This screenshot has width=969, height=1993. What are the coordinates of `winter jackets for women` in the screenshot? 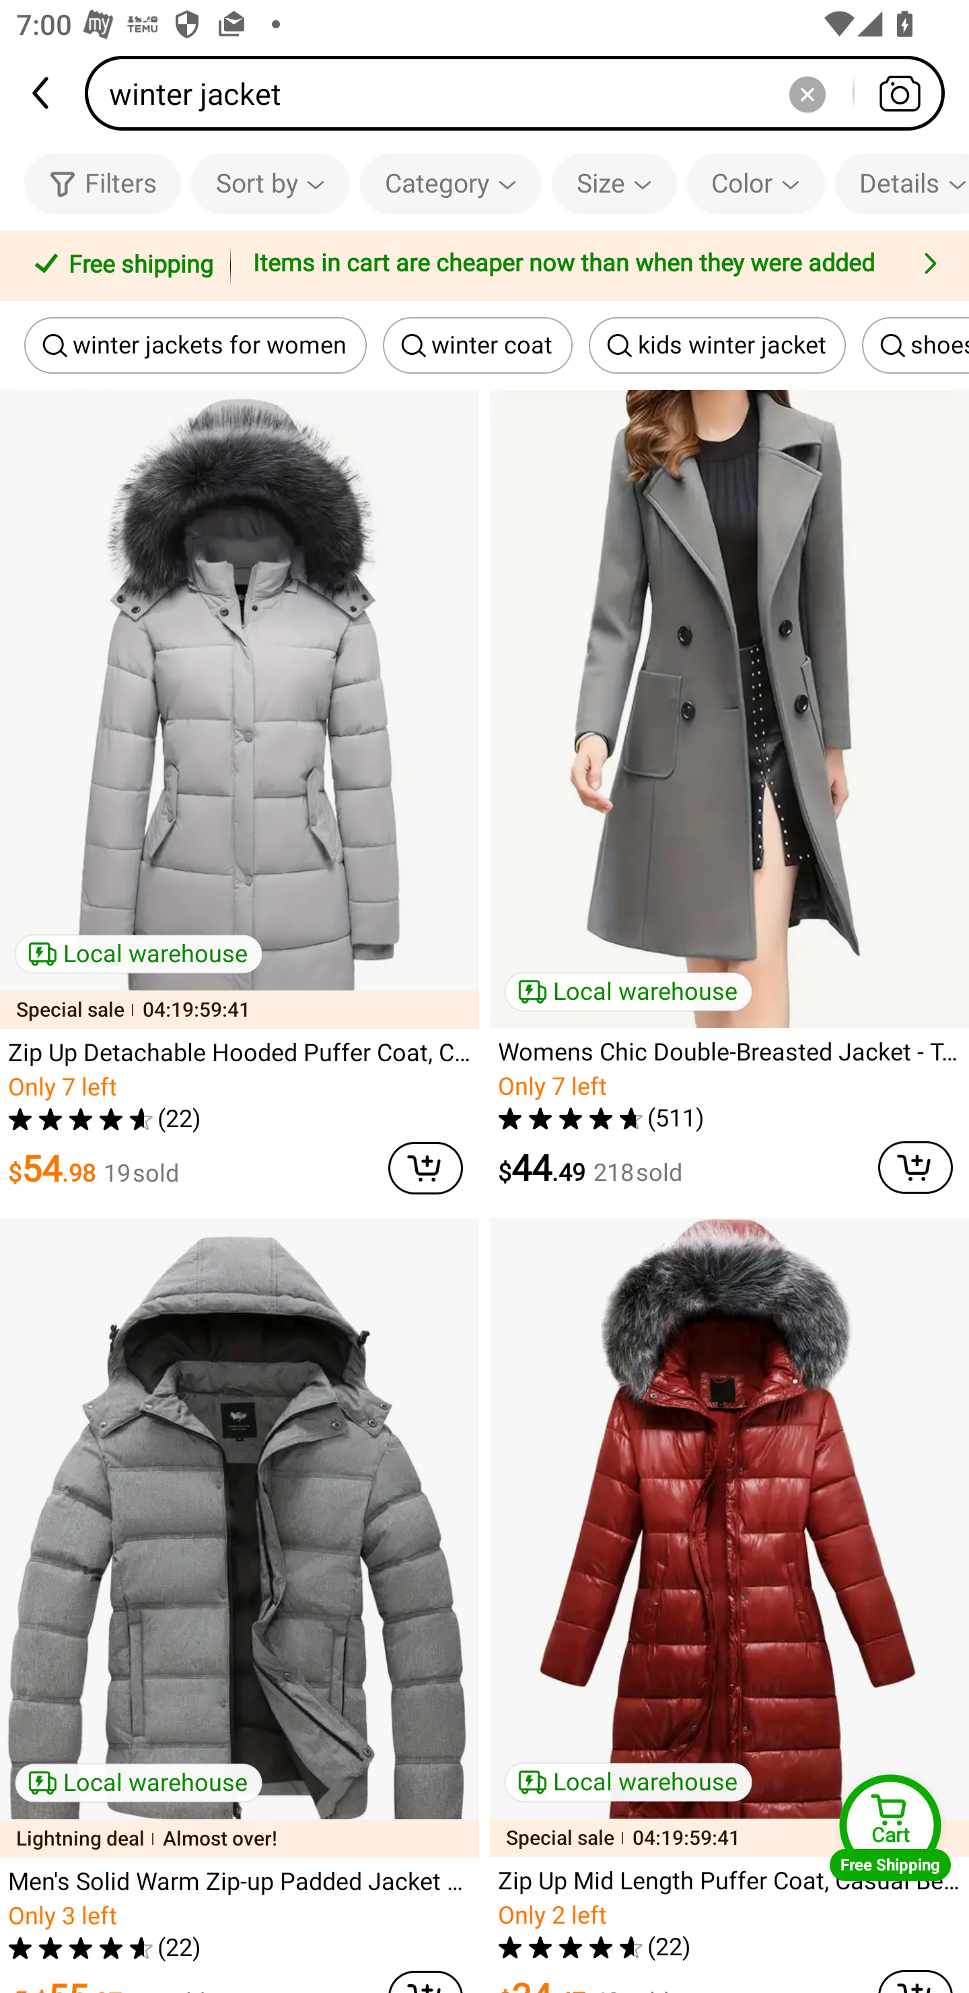 It's located at (195, 345).